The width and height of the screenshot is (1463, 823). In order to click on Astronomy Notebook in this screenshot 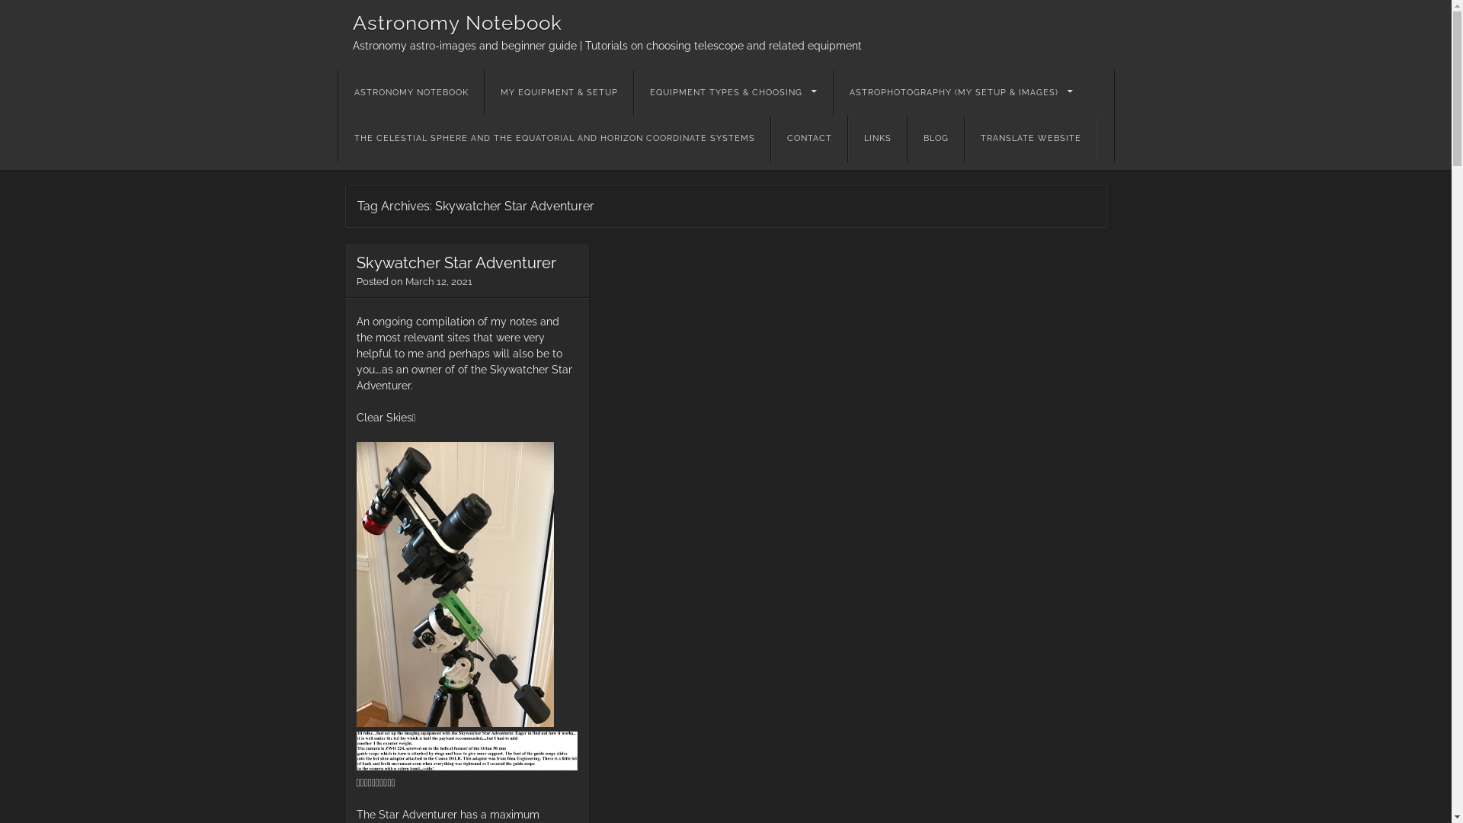, I will do `click(457, 22)`.